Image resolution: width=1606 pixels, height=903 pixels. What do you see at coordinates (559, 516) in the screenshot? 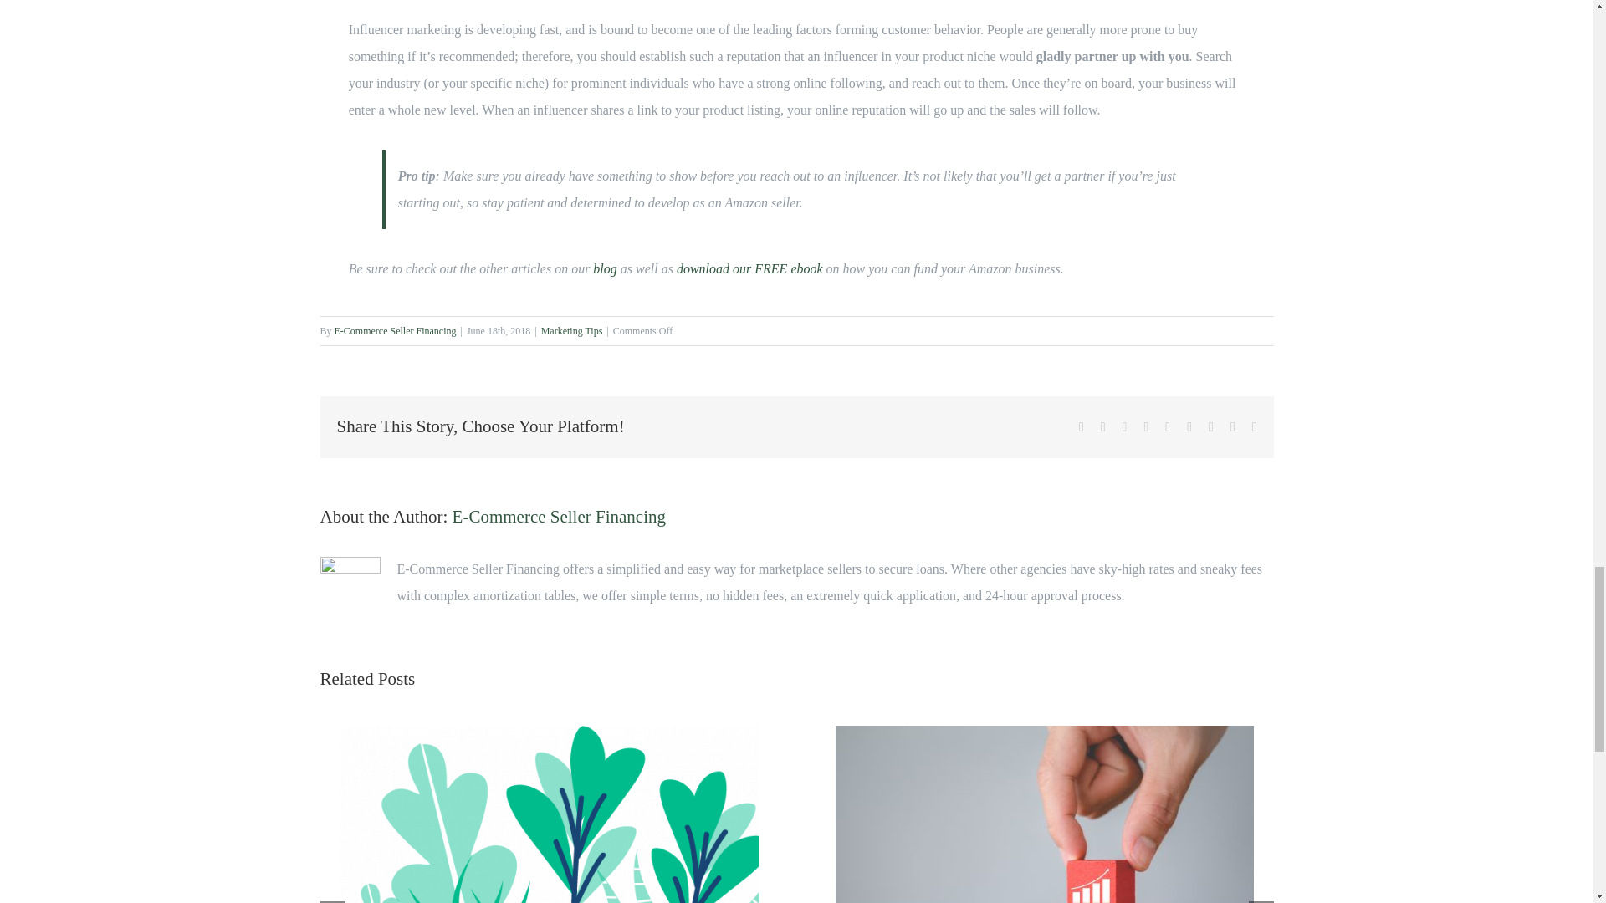
I see `E-Commerce Seller Financing` at bounding box center [559, 516].